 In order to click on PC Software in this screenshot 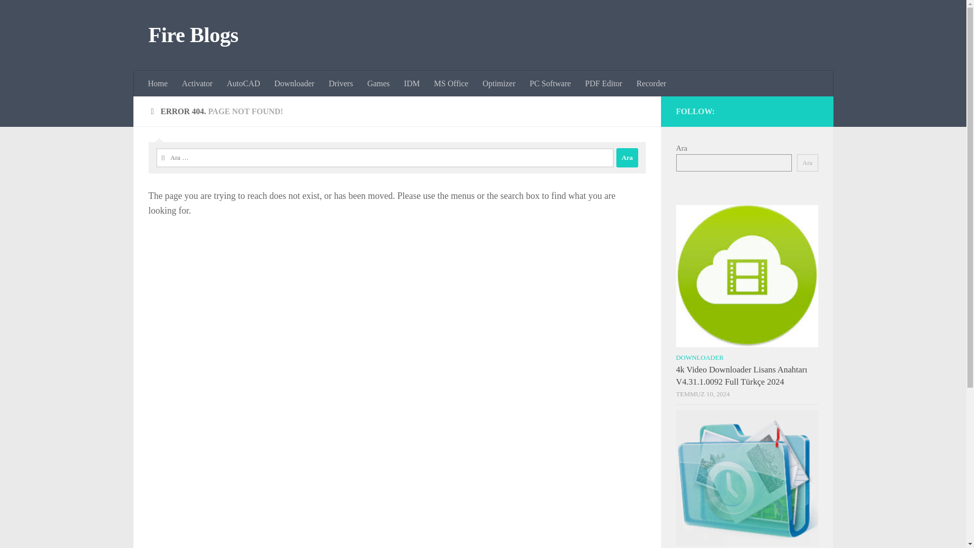, I will do `click(550, 84)`.